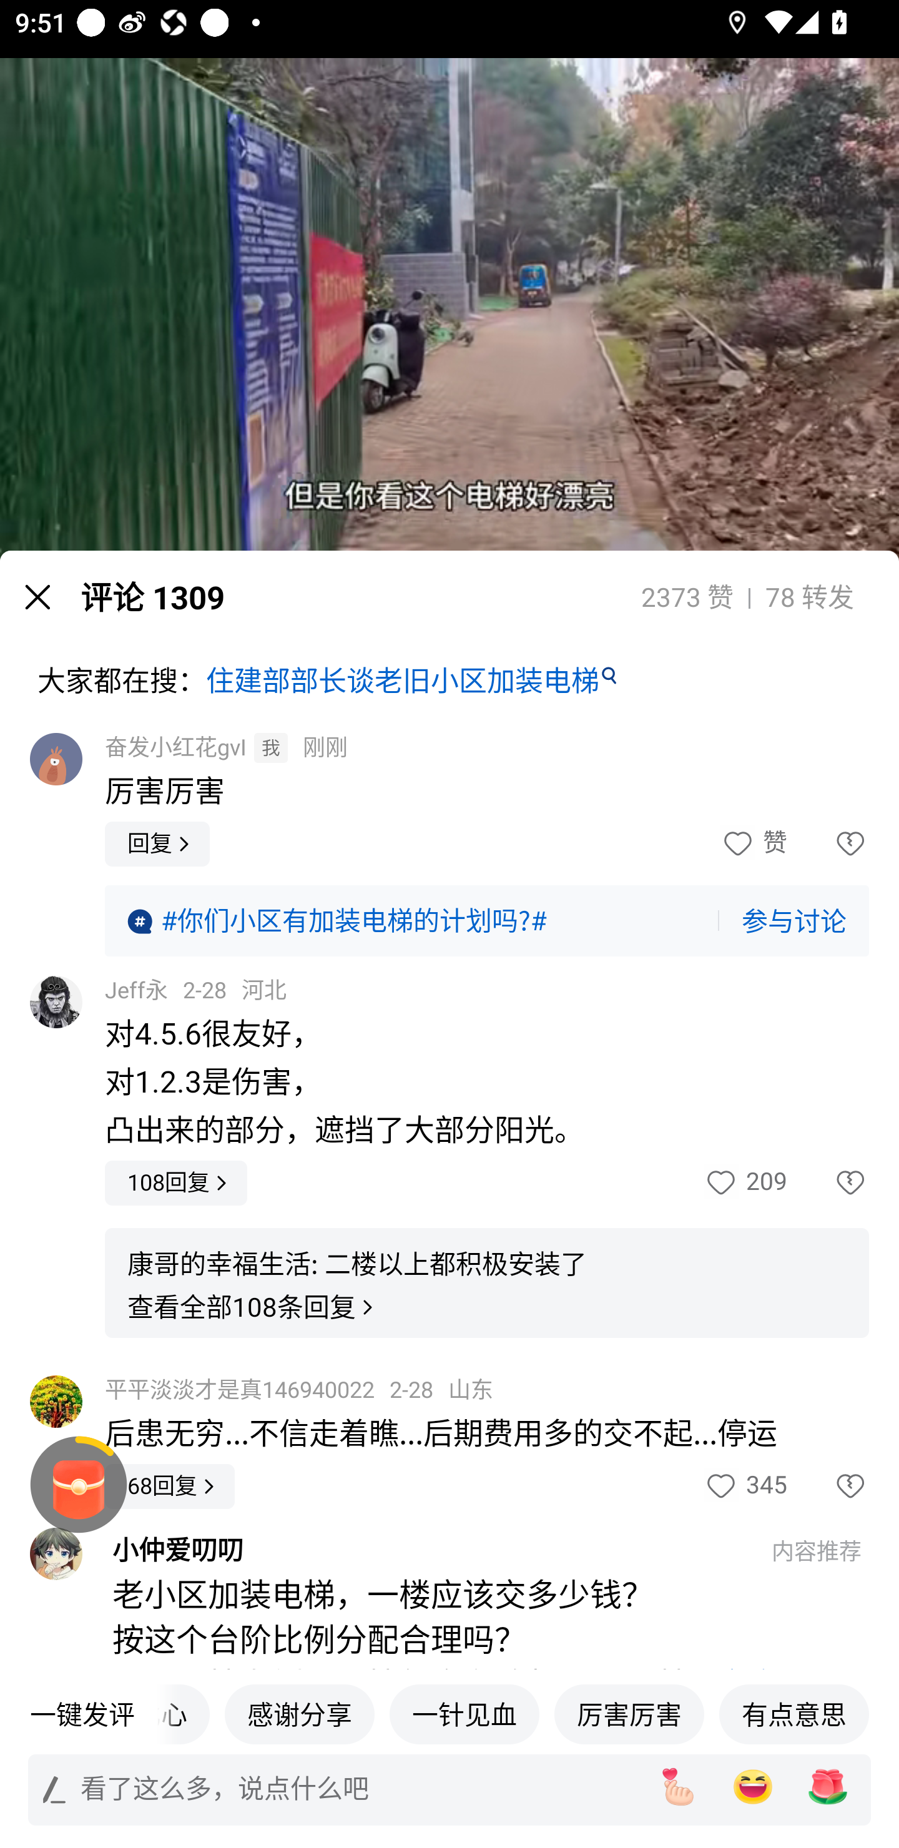  What do you see at coordinates (828, 1787) in the screenshot?
I see `[玫瑰]` at bounding box center [828, 1787].